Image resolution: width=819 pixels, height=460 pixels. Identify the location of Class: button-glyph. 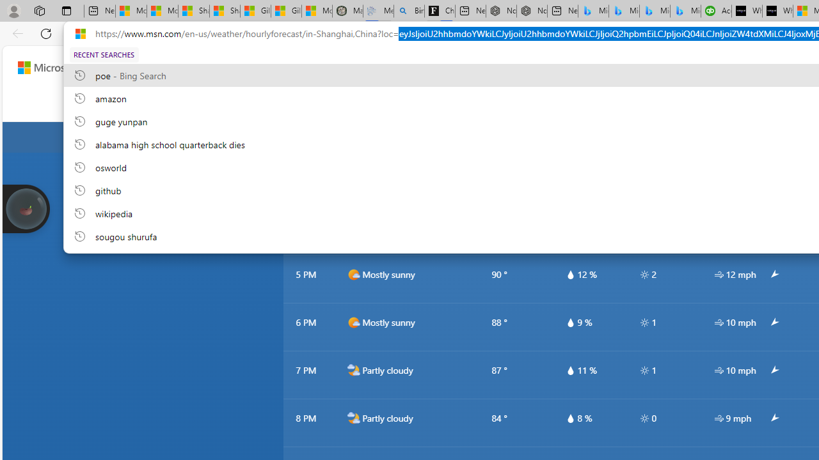
(186, 103).